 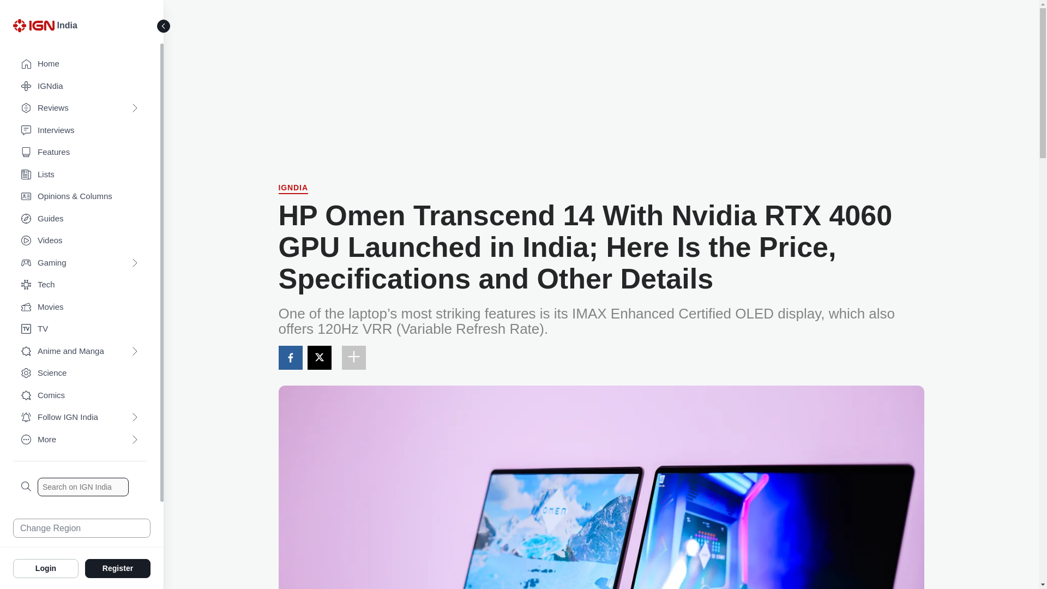 I want to click on TV, so click(x=80, y=329).